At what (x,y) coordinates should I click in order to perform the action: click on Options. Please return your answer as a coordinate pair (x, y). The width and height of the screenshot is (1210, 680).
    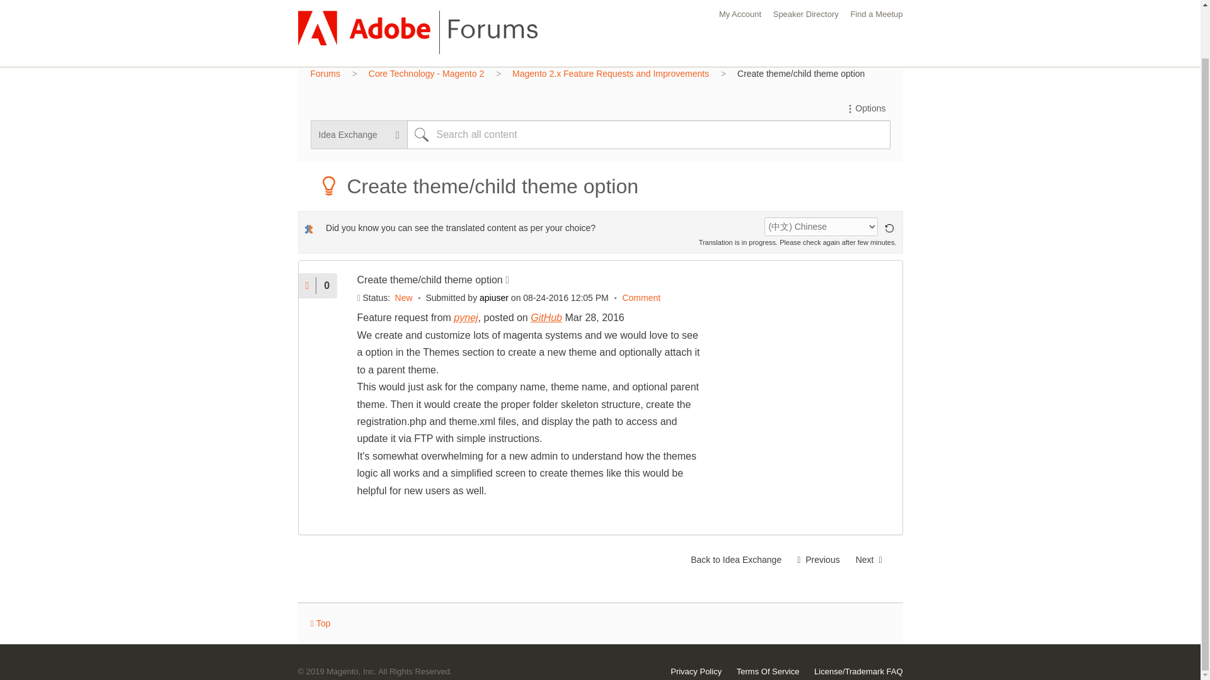
    Looking at the image, I should click on (865, 108).